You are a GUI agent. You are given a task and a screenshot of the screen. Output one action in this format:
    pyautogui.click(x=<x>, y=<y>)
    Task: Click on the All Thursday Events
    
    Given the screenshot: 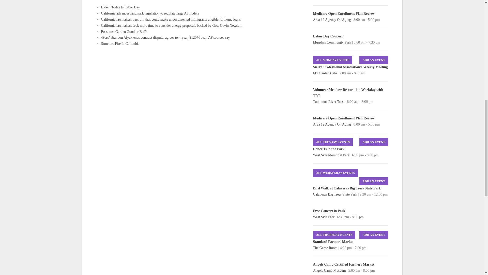 What is the action you would take?
    pyautogui.click(x=334, y=235)
    